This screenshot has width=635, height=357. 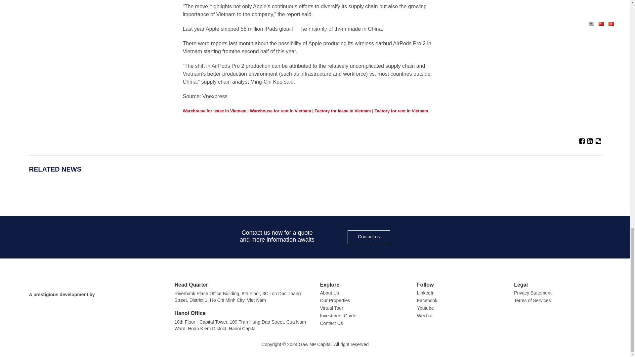 What do you see at coordinates (280, 111) in the screenshot?
I see `Warehouse for rent in Vietnam` at bounding box center [280, 111].